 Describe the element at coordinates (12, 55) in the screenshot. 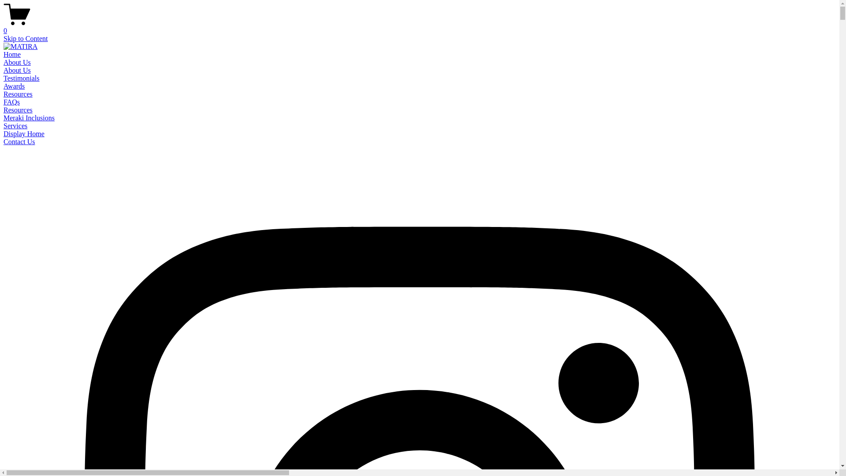

I see `Home` at that location.